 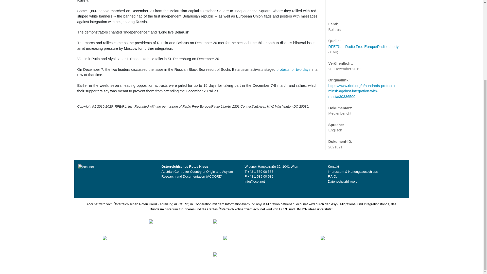 What do you see at coordinates (293, 69) in the screenshot?
I see `protests for two days` at bounding box center [293, 69].